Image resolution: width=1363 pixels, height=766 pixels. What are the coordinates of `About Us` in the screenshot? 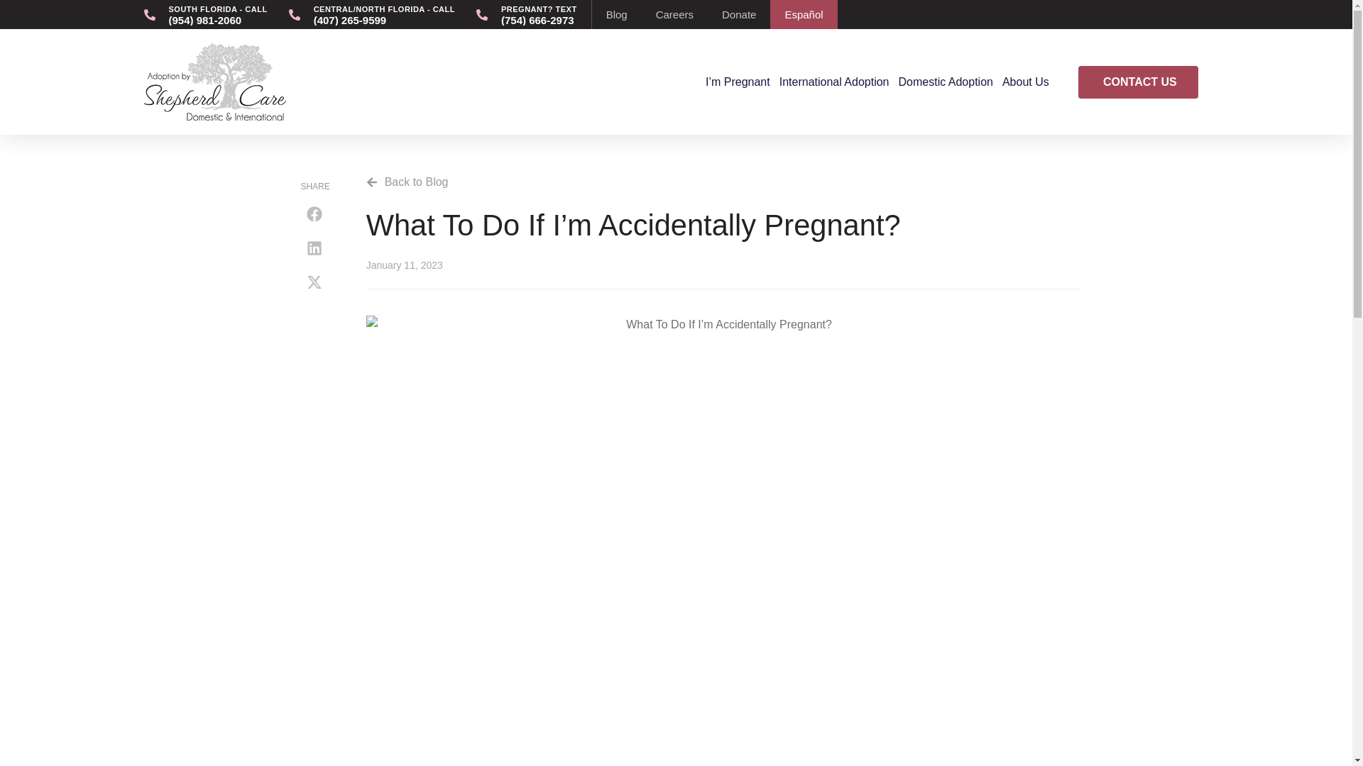 It's located at (1025, 82).